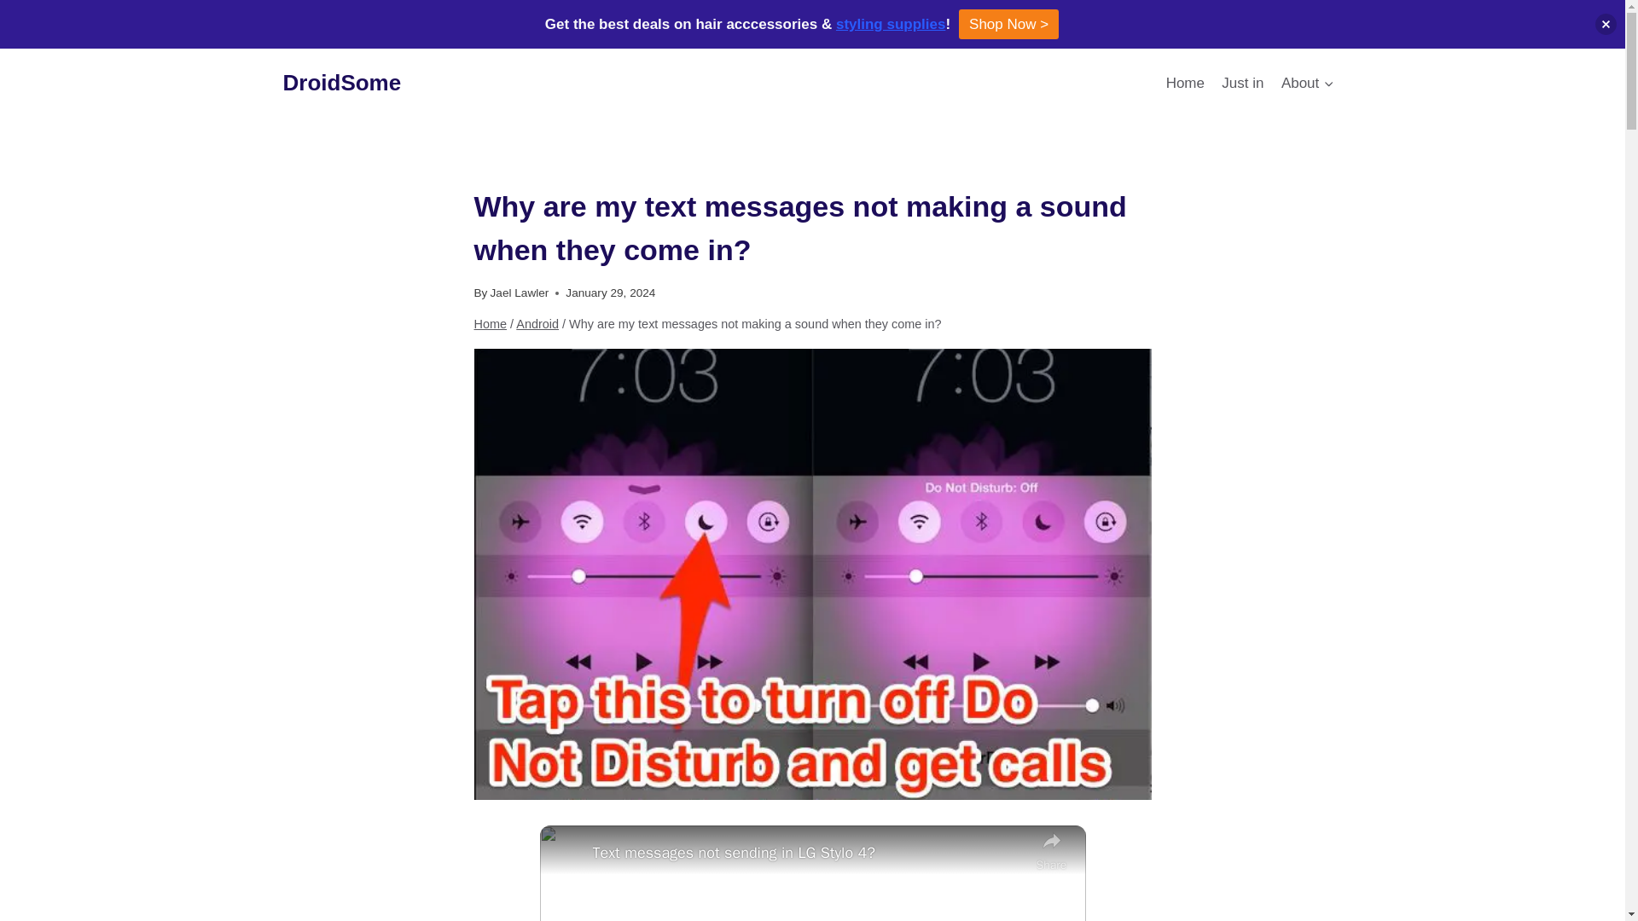 The height and width of the screenshot is (921, 1638). Describe the element at coordinates (537, 323) in the screenshot. I see `Android` at that location.